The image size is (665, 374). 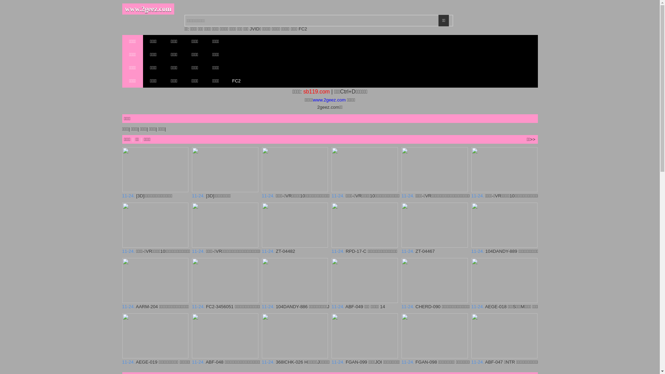 I want to click on 11-24. ZT-04482, so click(x=295, y=249).